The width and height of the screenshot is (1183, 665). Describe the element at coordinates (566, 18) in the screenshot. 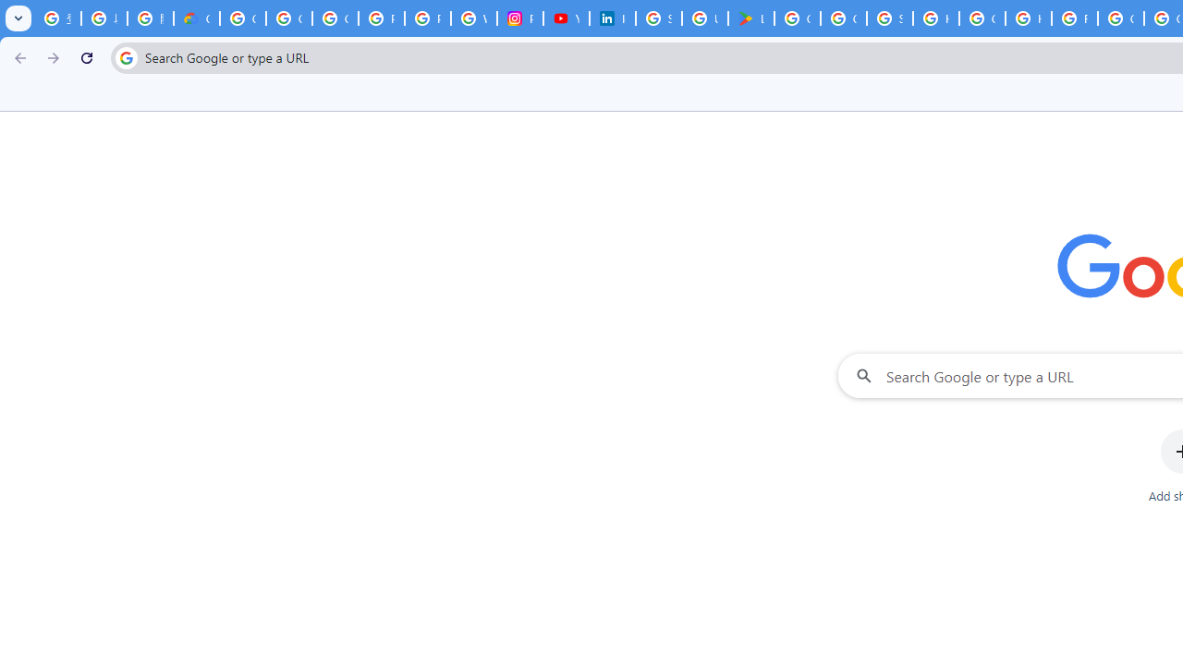

I see `YouTube Culture & Trends - On The Rise: Handcam Videos` at that location.